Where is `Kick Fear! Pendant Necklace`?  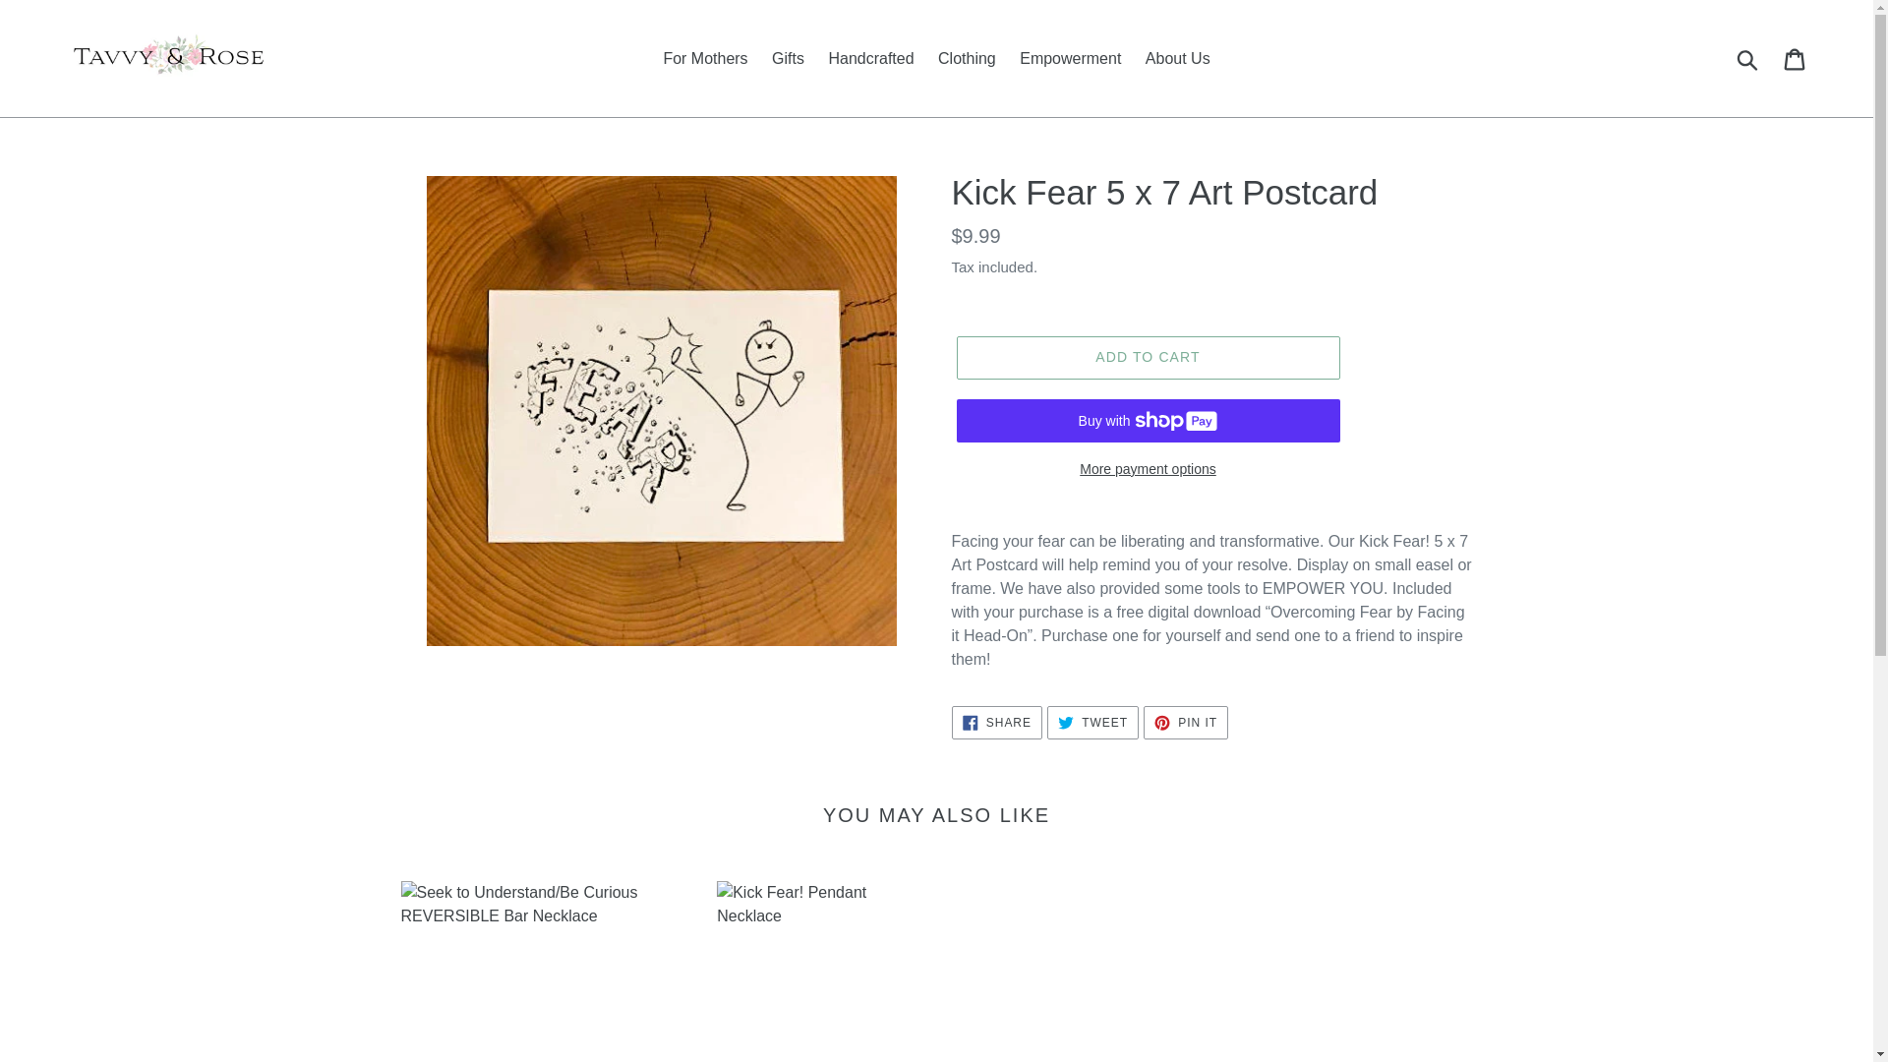 Kick Fear! Pendant Necklace is located at coordinates (798, 972).